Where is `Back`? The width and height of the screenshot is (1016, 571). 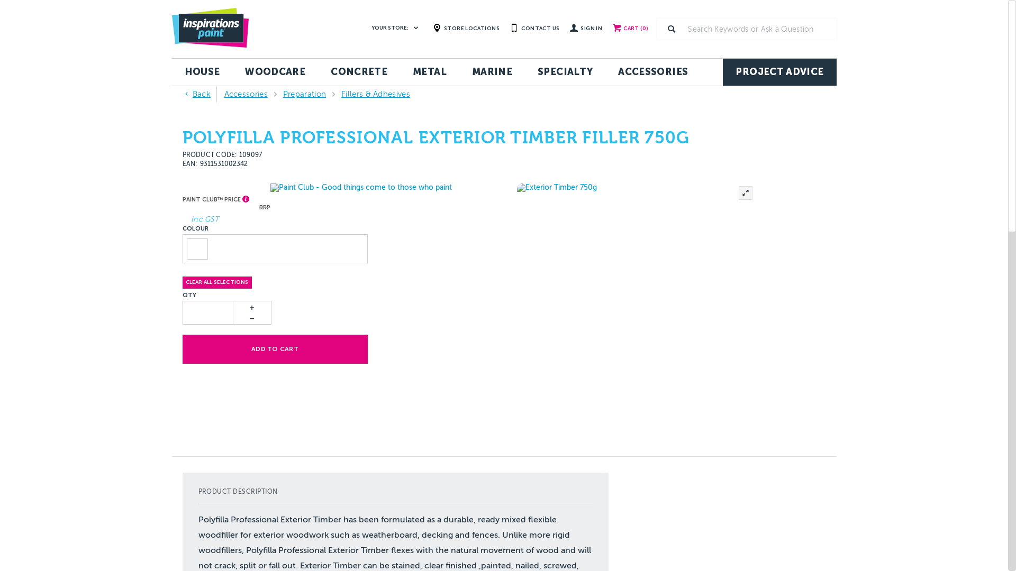
Back is located at coordinates (196, 94).